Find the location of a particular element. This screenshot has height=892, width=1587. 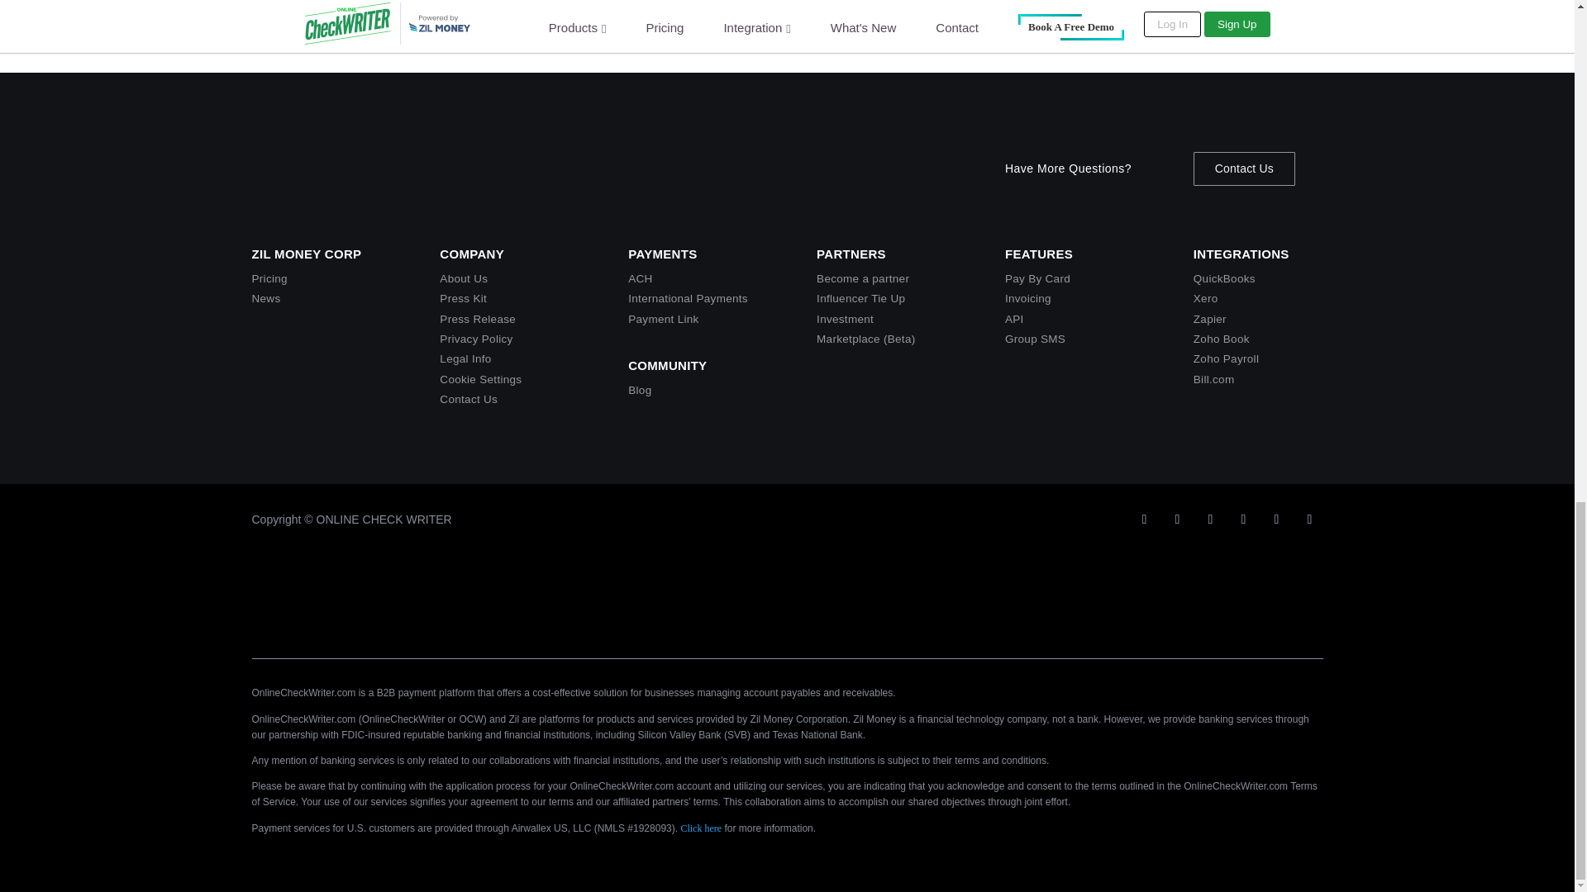

Follow on Pinterest is located at coordinates (1309, 519).